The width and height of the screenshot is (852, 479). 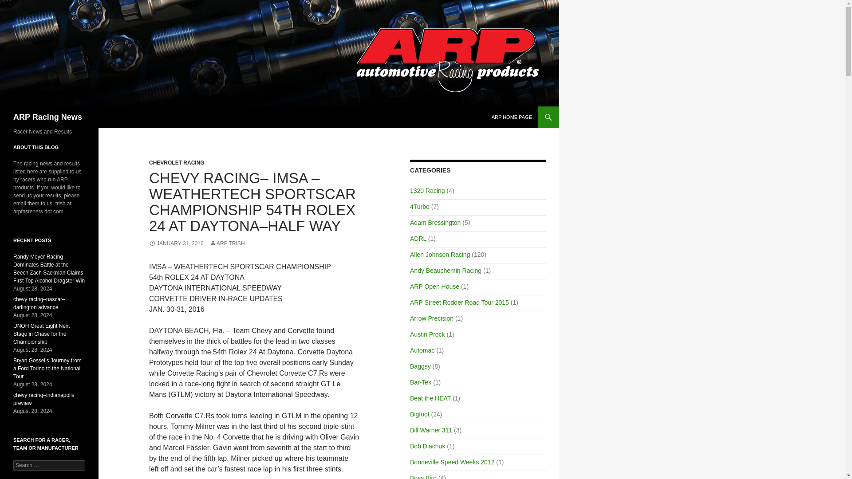 What do you see at coordinates (512, 117) in the screenshot?
I see `ARP HOME PAGE` at bounding box center [512, 117].